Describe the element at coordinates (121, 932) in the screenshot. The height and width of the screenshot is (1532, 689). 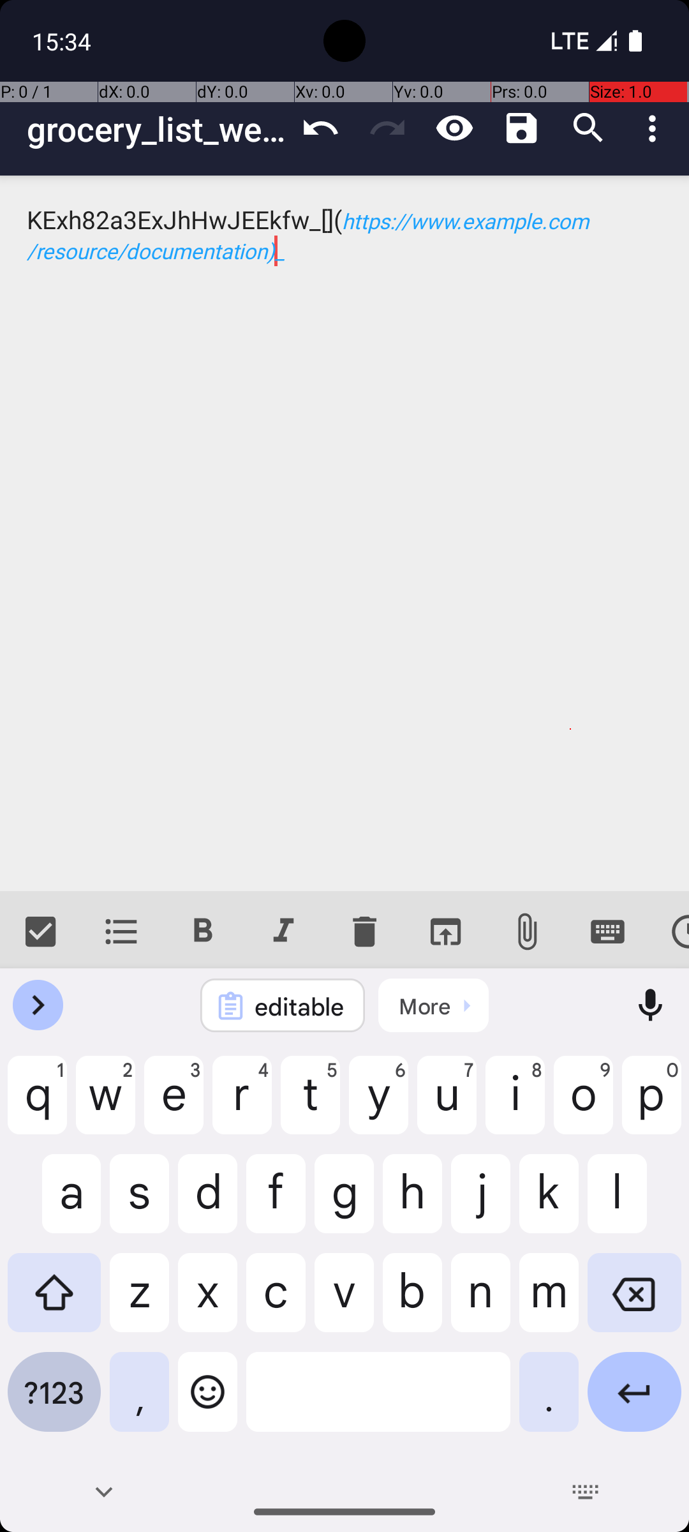
I see `Unordered list` at that location.